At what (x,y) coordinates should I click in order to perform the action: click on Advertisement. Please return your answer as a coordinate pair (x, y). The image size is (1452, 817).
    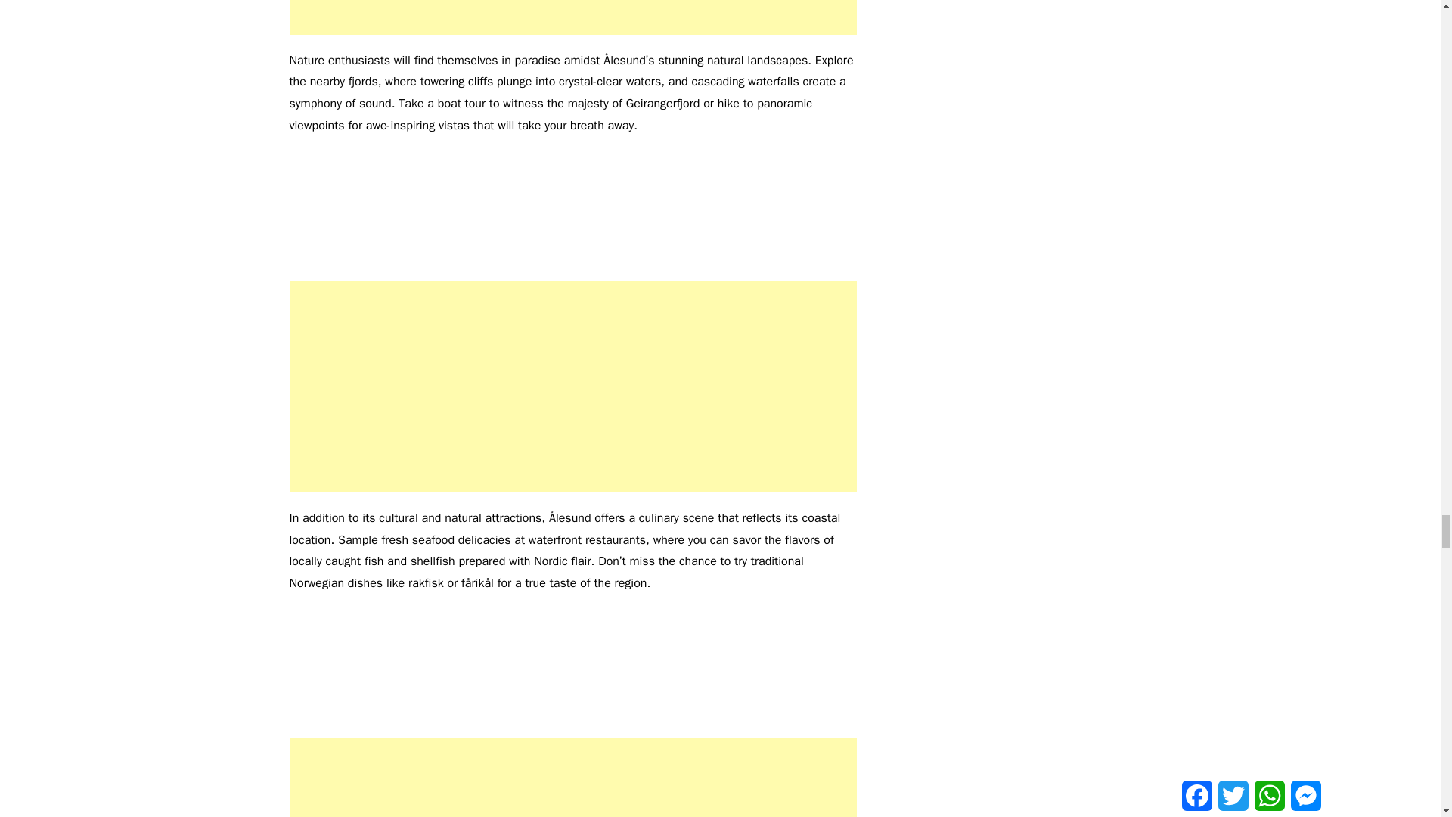
    Looking at the image, I should click on (572, 17).